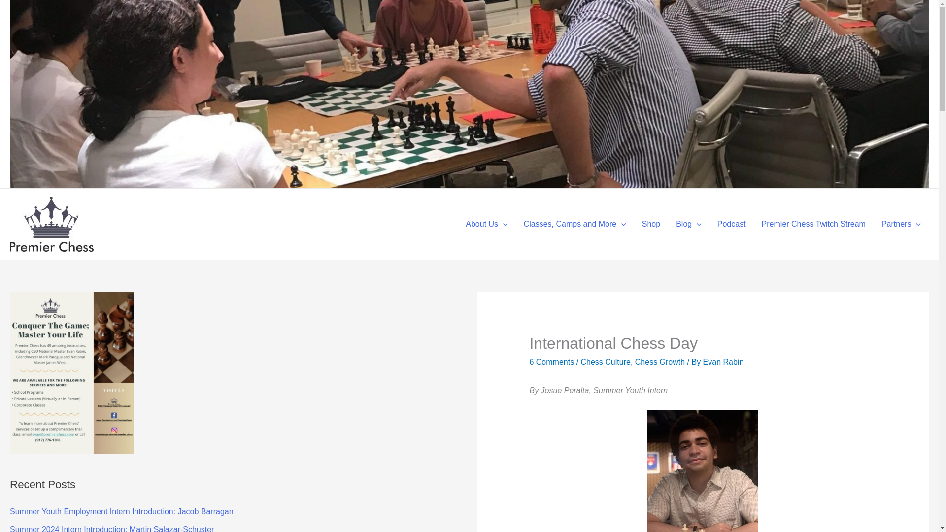 The height and width of the screenshot is (532, 946). Describe the element at coordinates (689, 224) in the screenshot. I see `Blog` at that location.